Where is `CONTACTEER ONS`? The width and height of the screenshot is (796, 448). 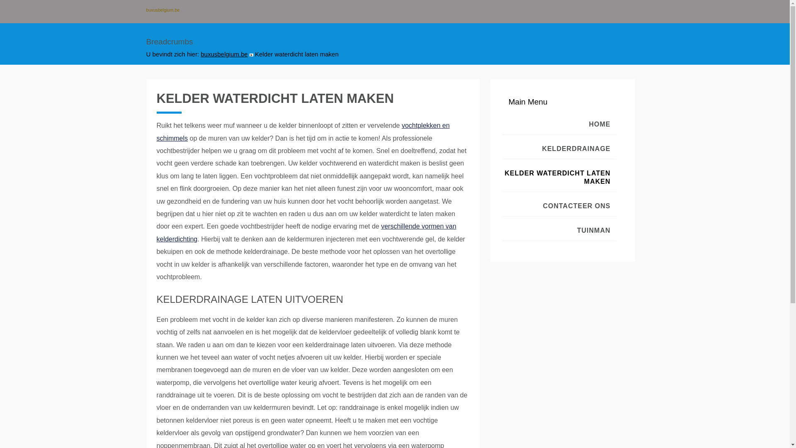
CONTACTEER ONS is located at coordinates (560, 207).